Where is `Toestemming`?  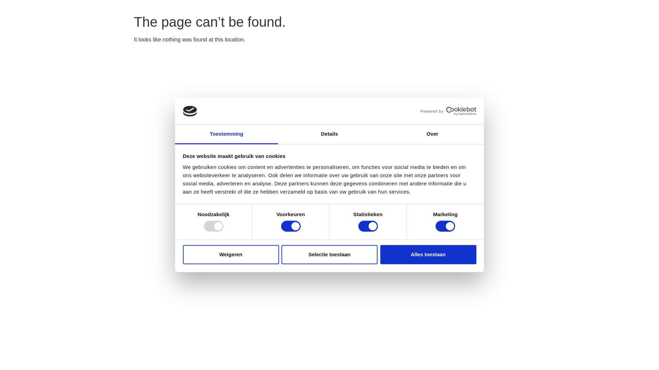
Toestemming is located at coordinates (227, 134).